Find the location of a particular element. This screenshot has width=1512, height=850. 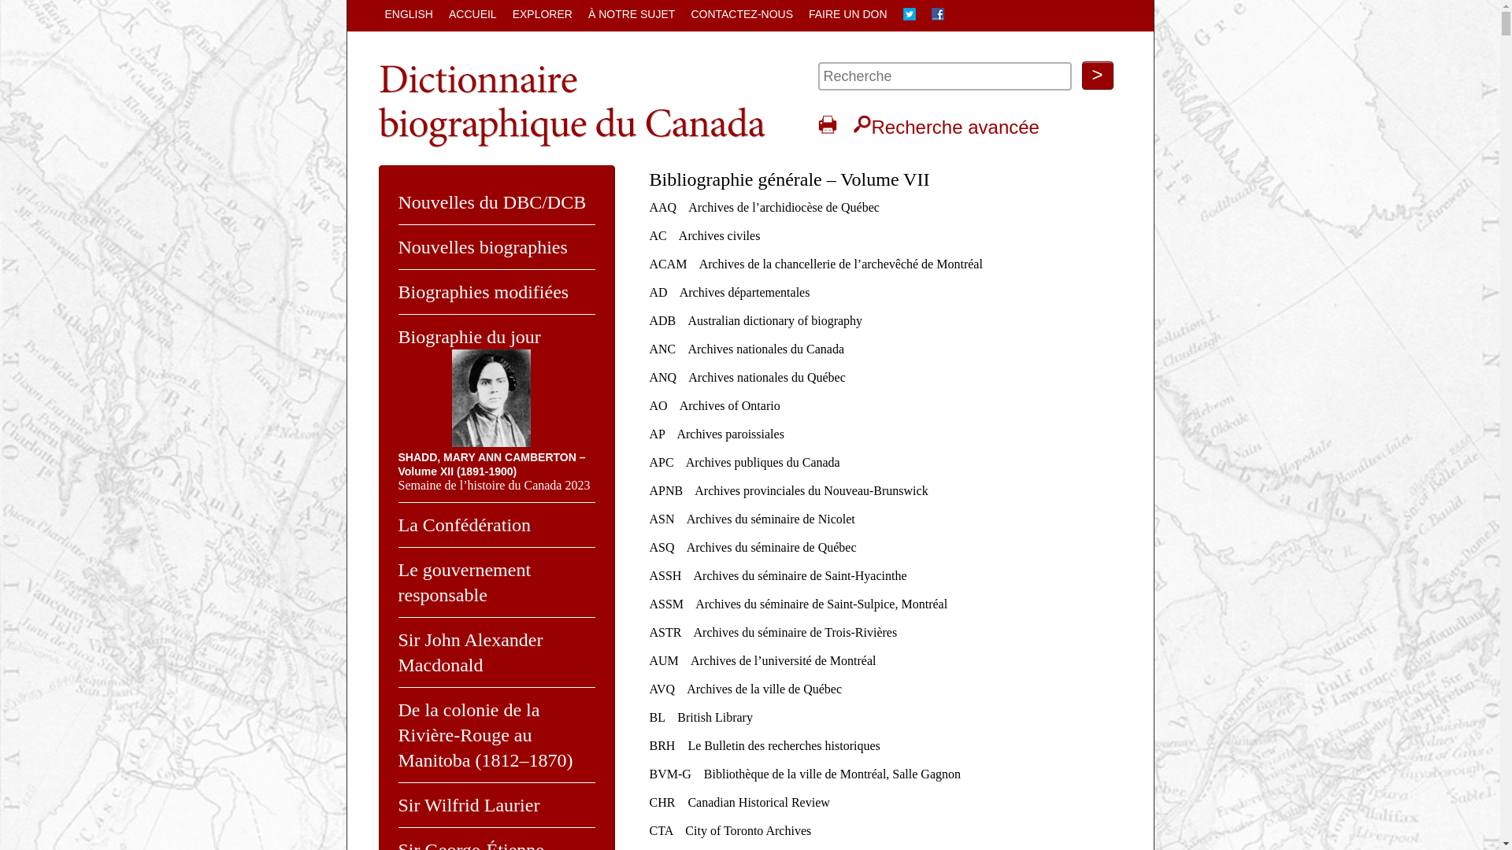

Version imprimable is located at coordinates (827, 124).